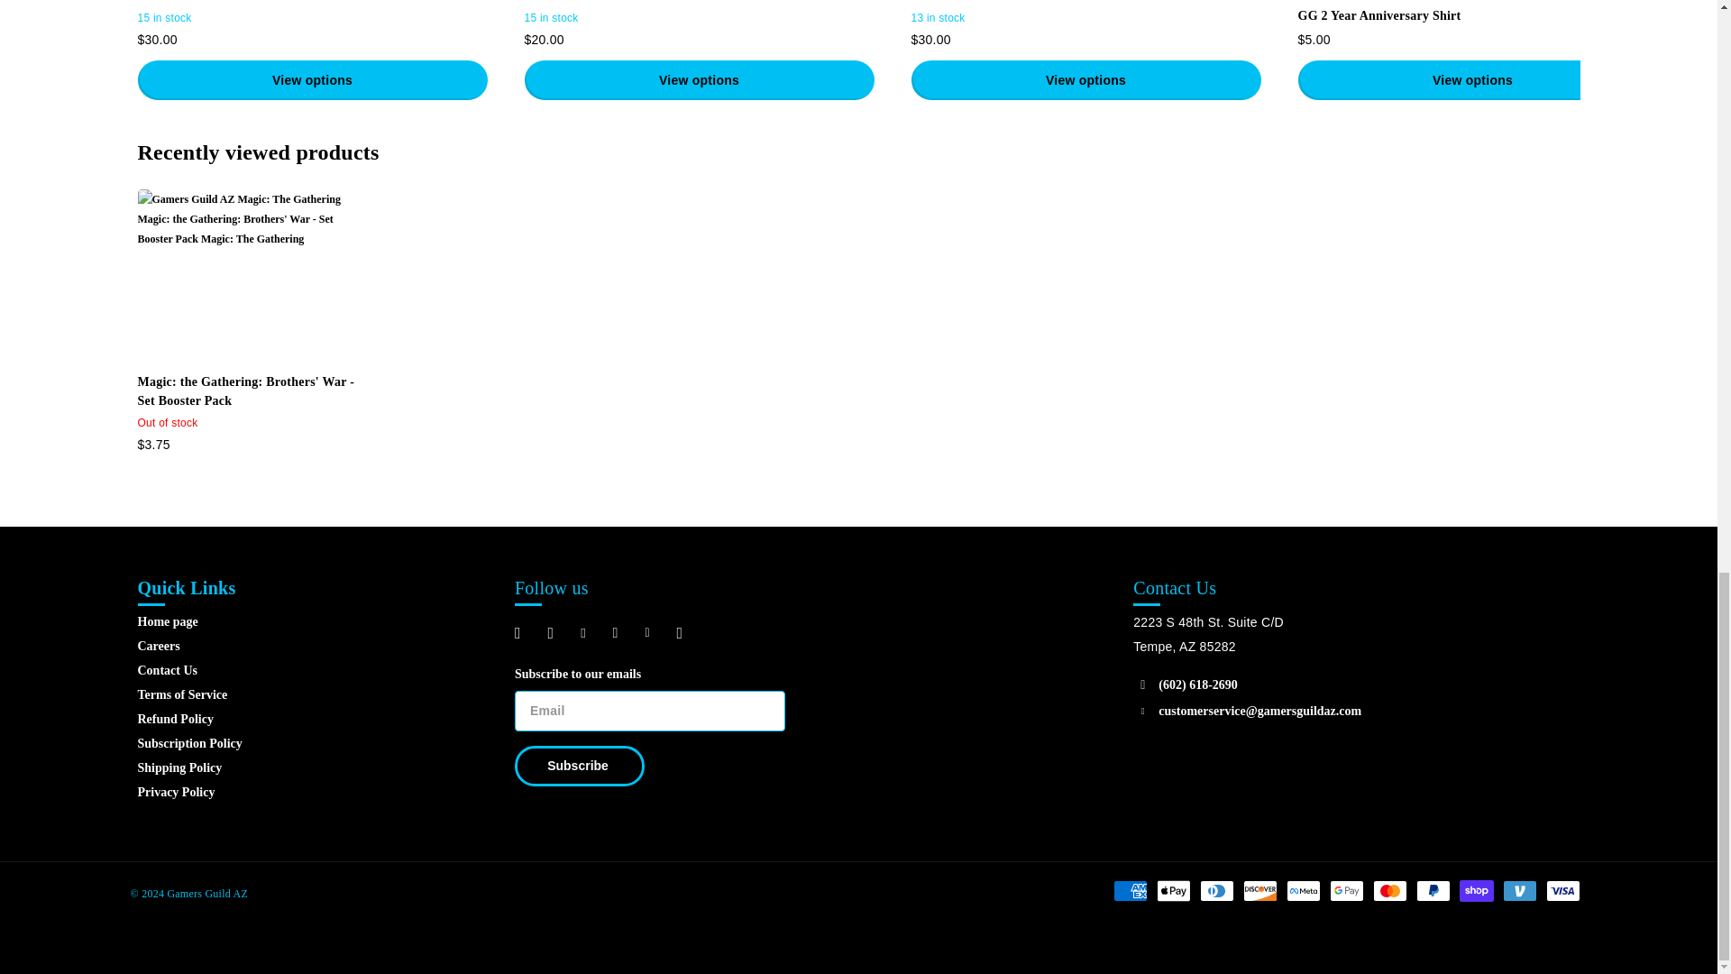 This screenshot has width=1731, height=974. What do you see at coordinates (175, 718) in the screenshot?
I see `Refund Policy` at bounding box center [175, 718].